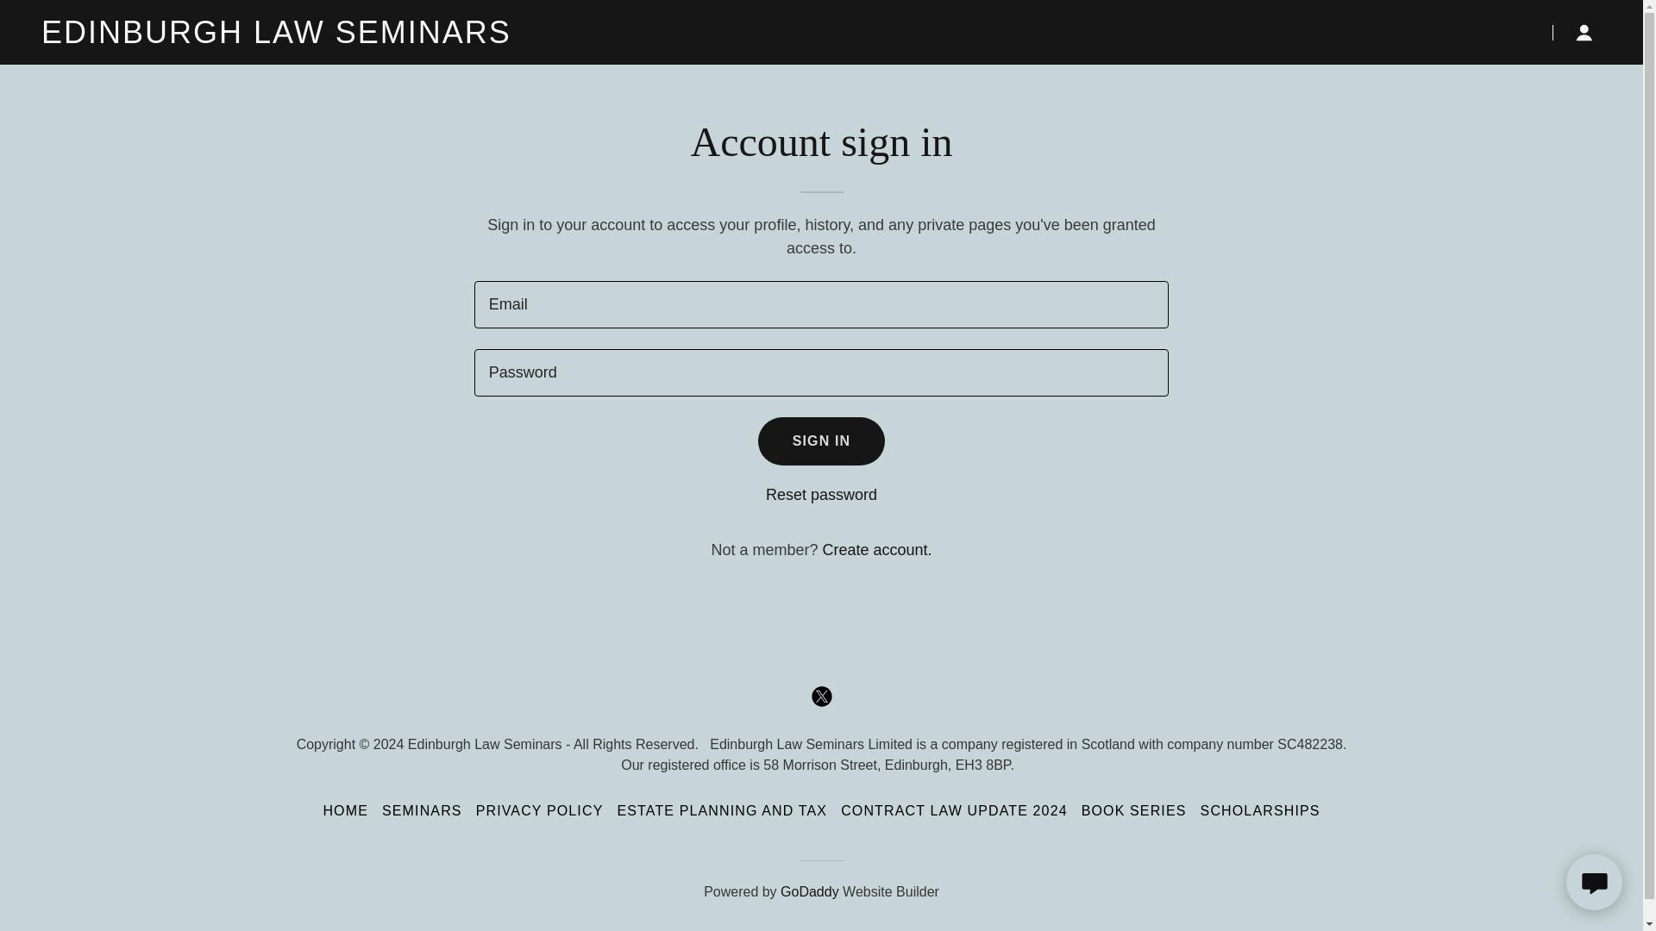 The width and height of the screenshot is (1656, 931). Describe the element at coordinates (822, 441) in the screenshot. I see `SIGN IN` at that location.